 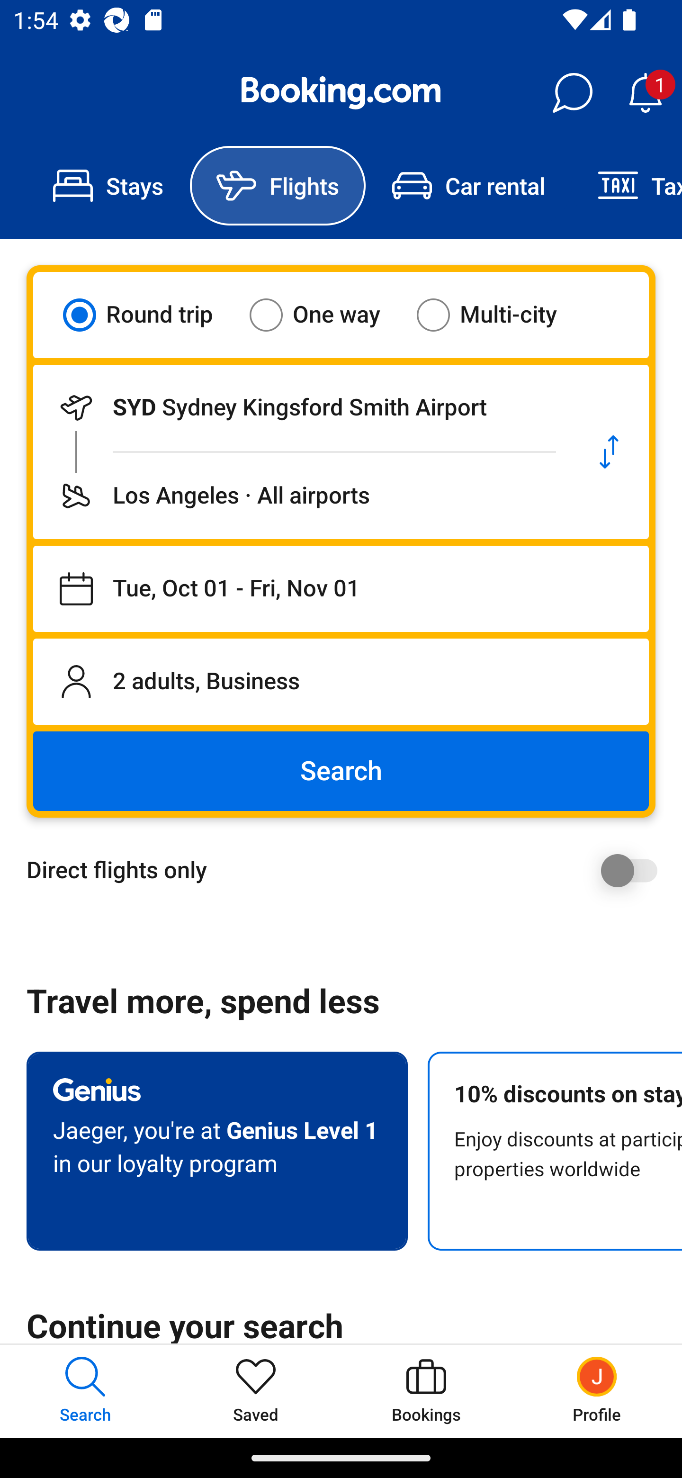 I want to click on Multi-city, so click(x=498, y=315).